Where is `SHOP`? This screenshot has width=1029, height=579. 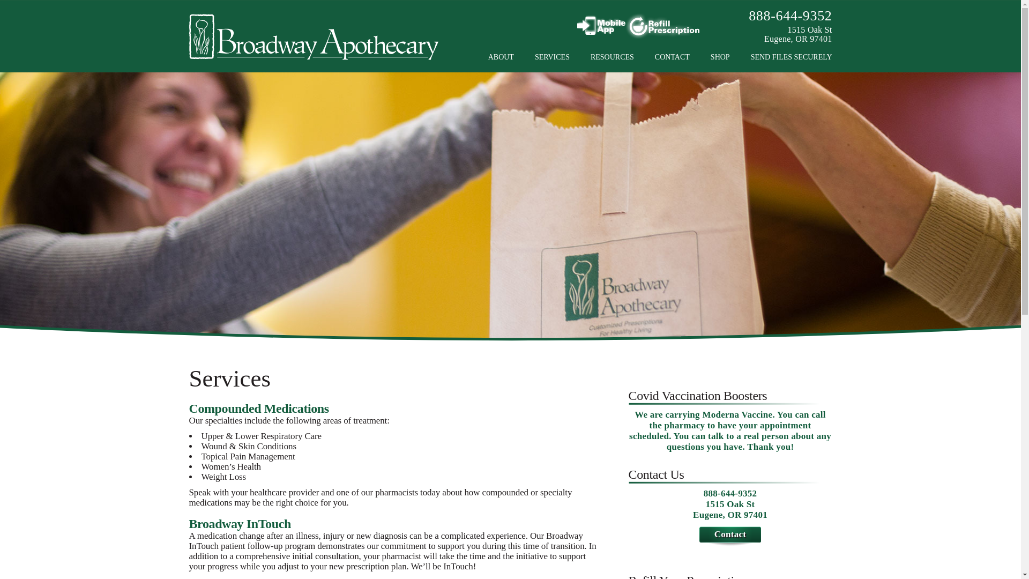 SHOP is located at coordinates (720, 57).